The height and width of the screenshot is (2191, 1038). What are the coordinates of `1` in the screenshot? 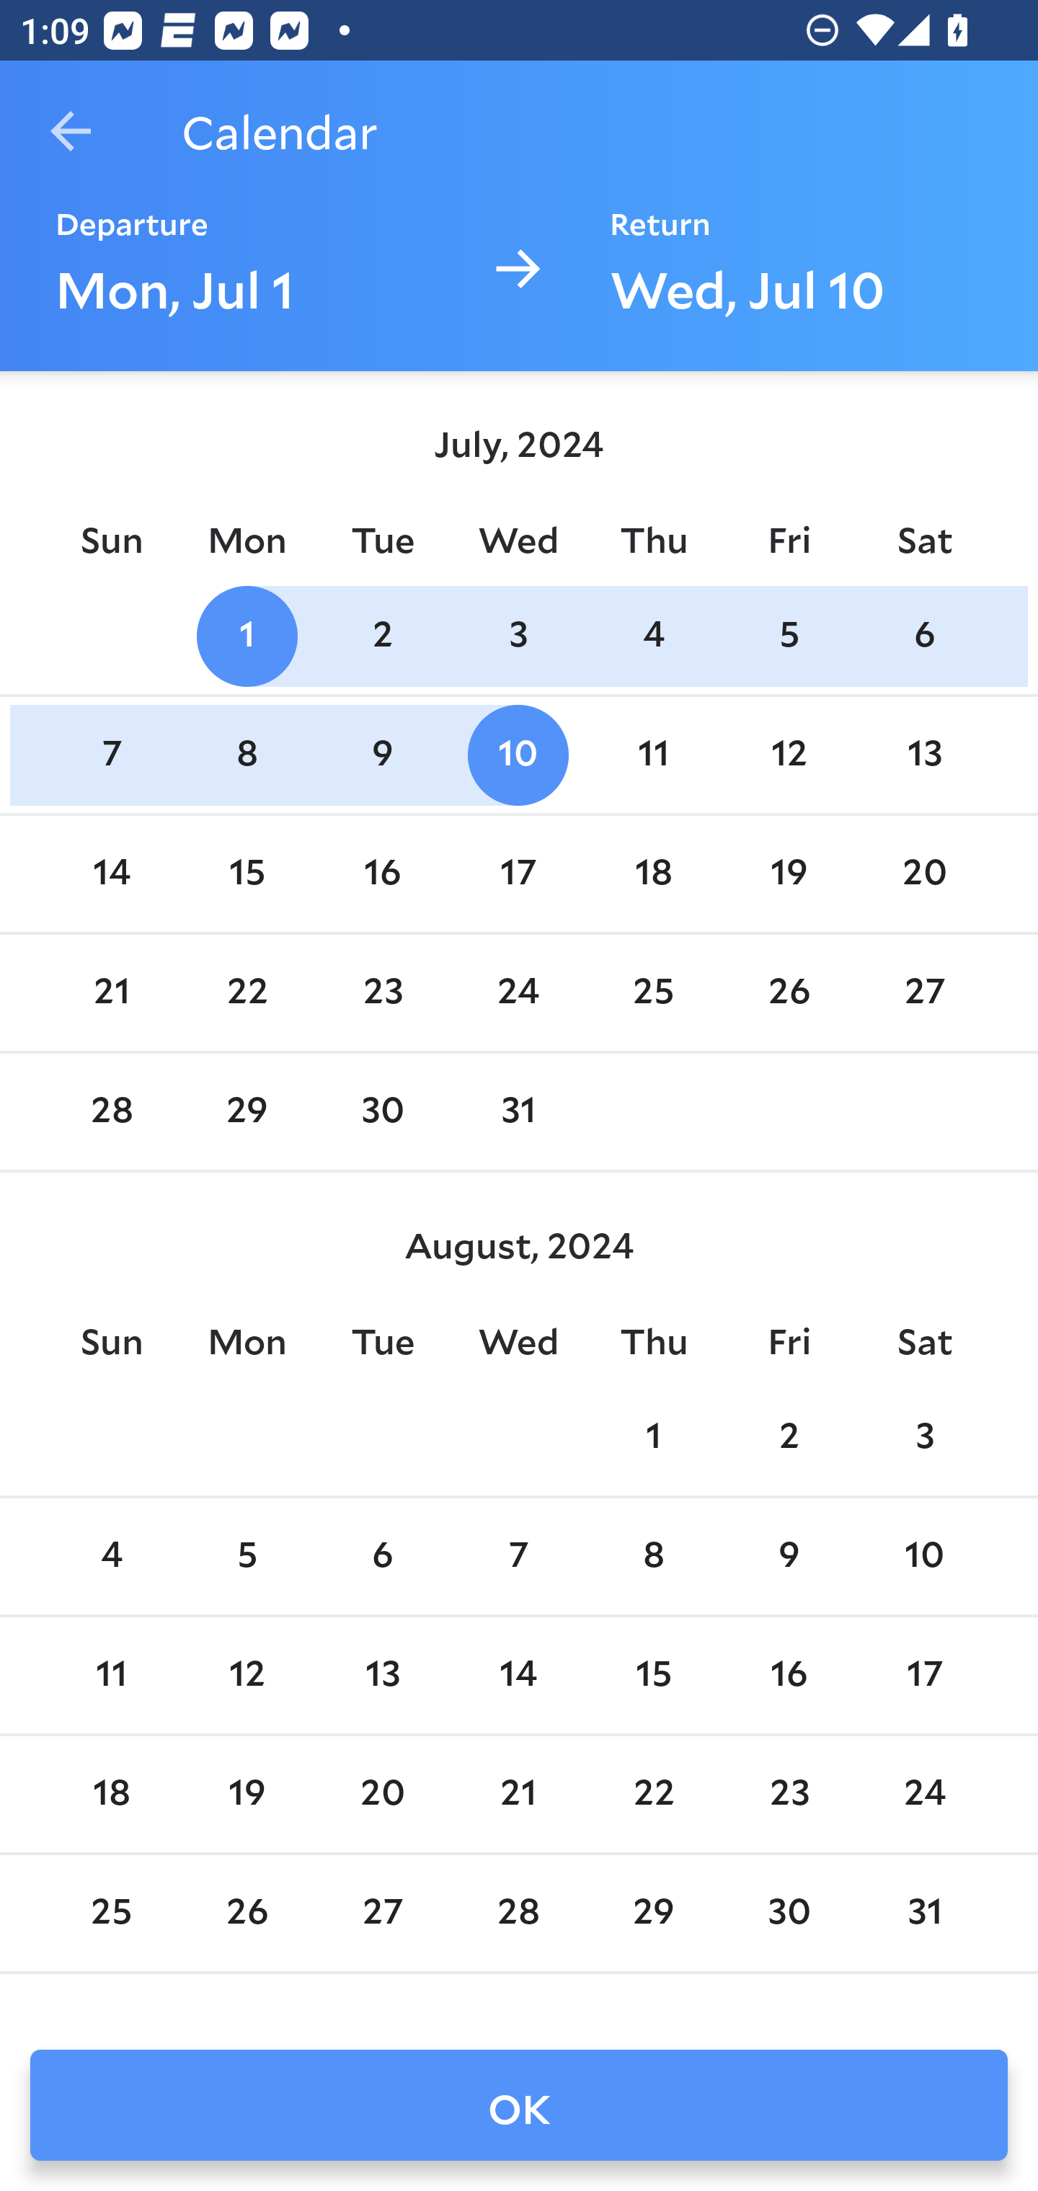 It's located at (247, 635).